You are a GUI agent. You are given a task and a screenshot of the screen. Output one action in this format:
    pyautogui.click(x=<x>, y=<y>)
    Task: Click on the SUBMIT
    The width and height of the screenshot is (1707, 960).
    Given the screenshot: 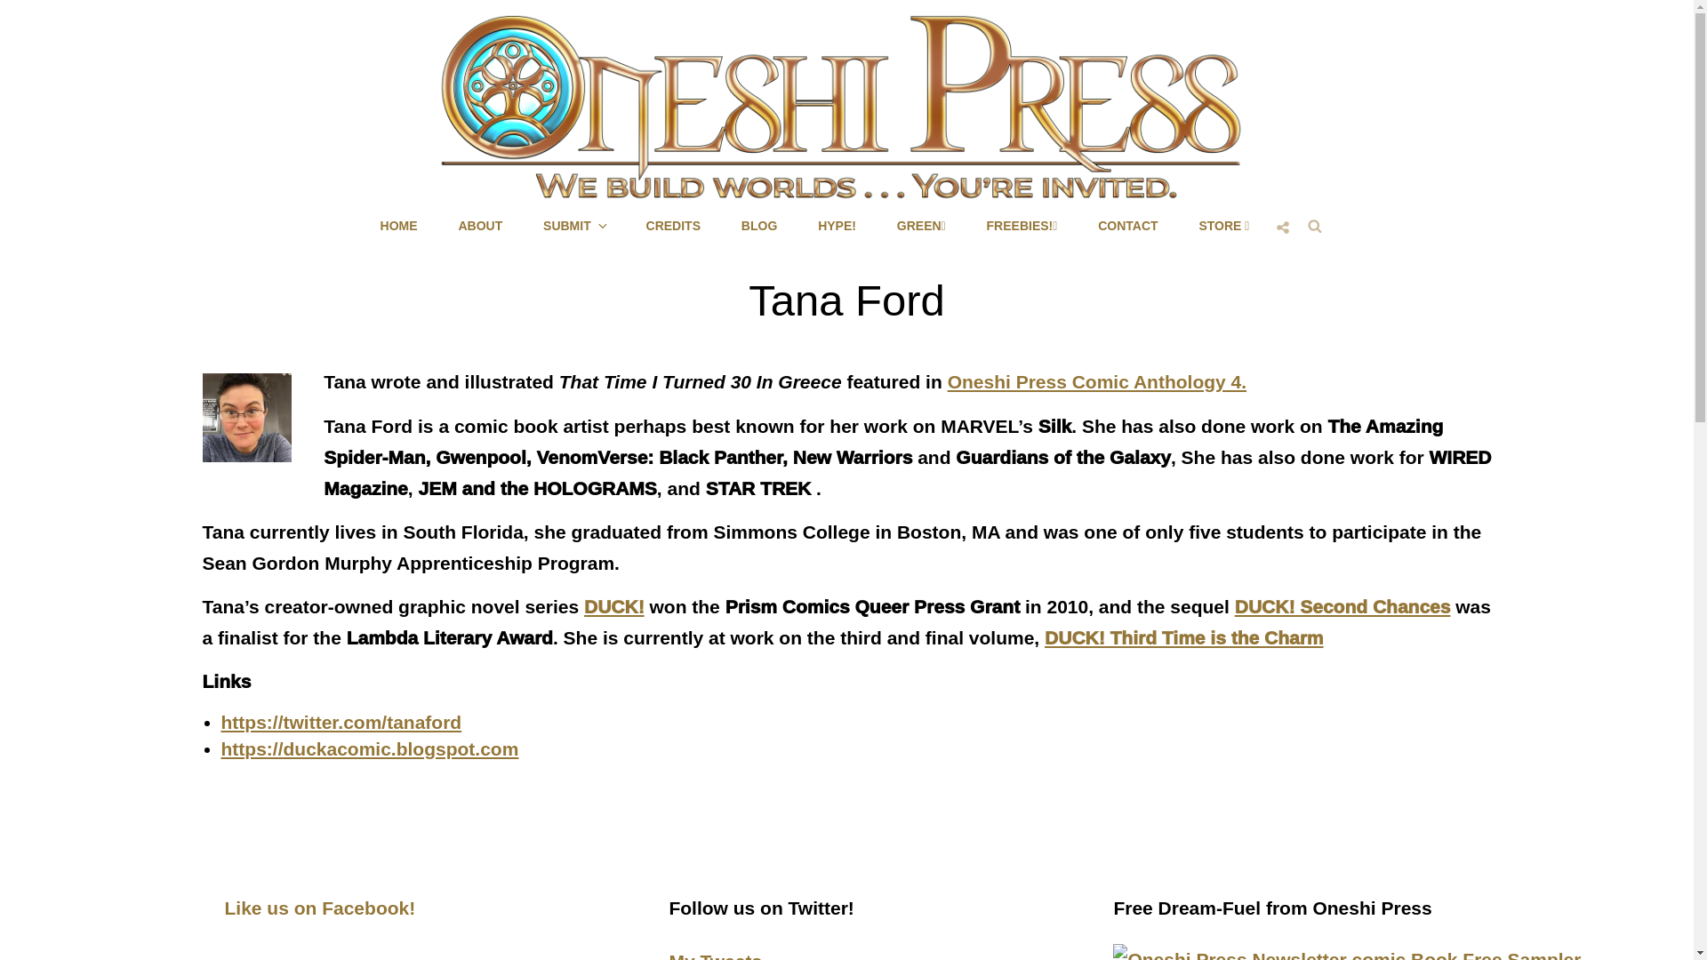 What is the action you would take?
    pyautogui.click(x=574, y=225)
    